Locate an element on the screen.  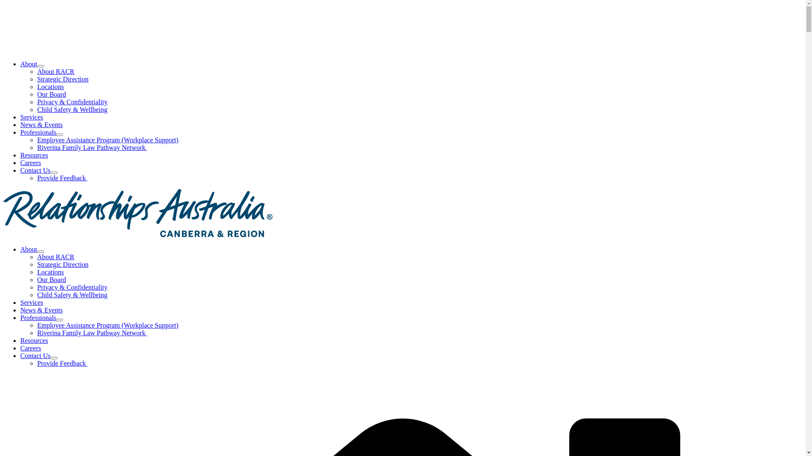
Child Safety & Wellbeing is located at coordinates (72, 110).